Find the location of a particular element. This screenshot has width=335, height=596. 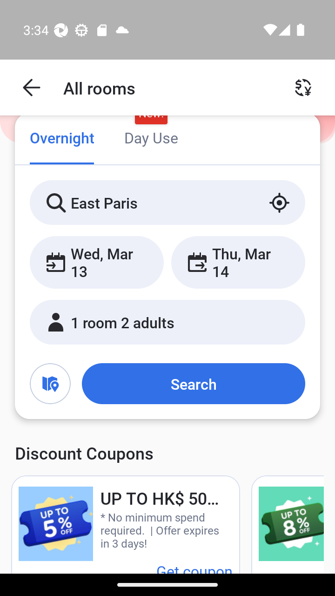

Day Use is located at coordinates (151, 139).